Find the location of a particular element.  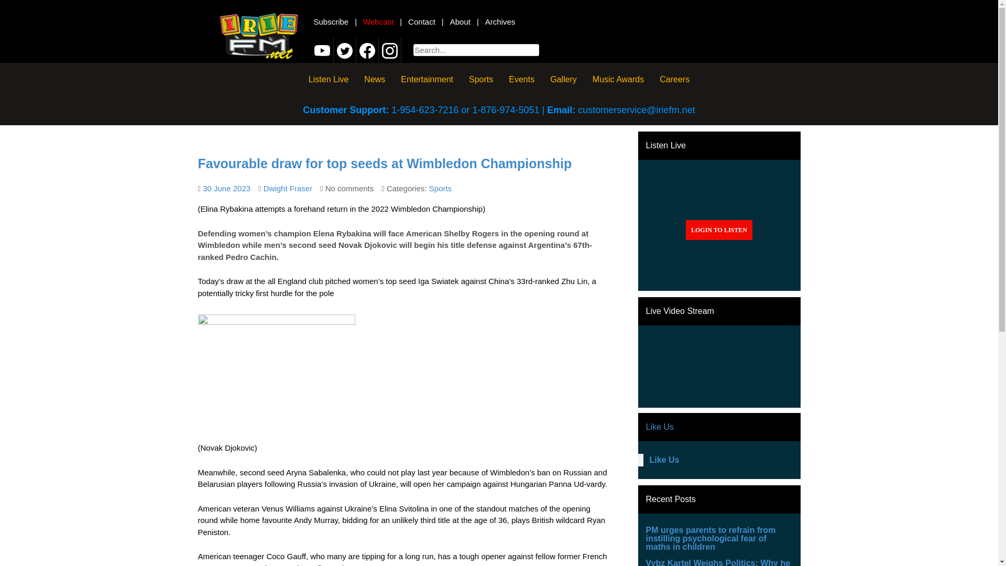

LOGIN TO LISTEN is located at coordinates (719, 230).